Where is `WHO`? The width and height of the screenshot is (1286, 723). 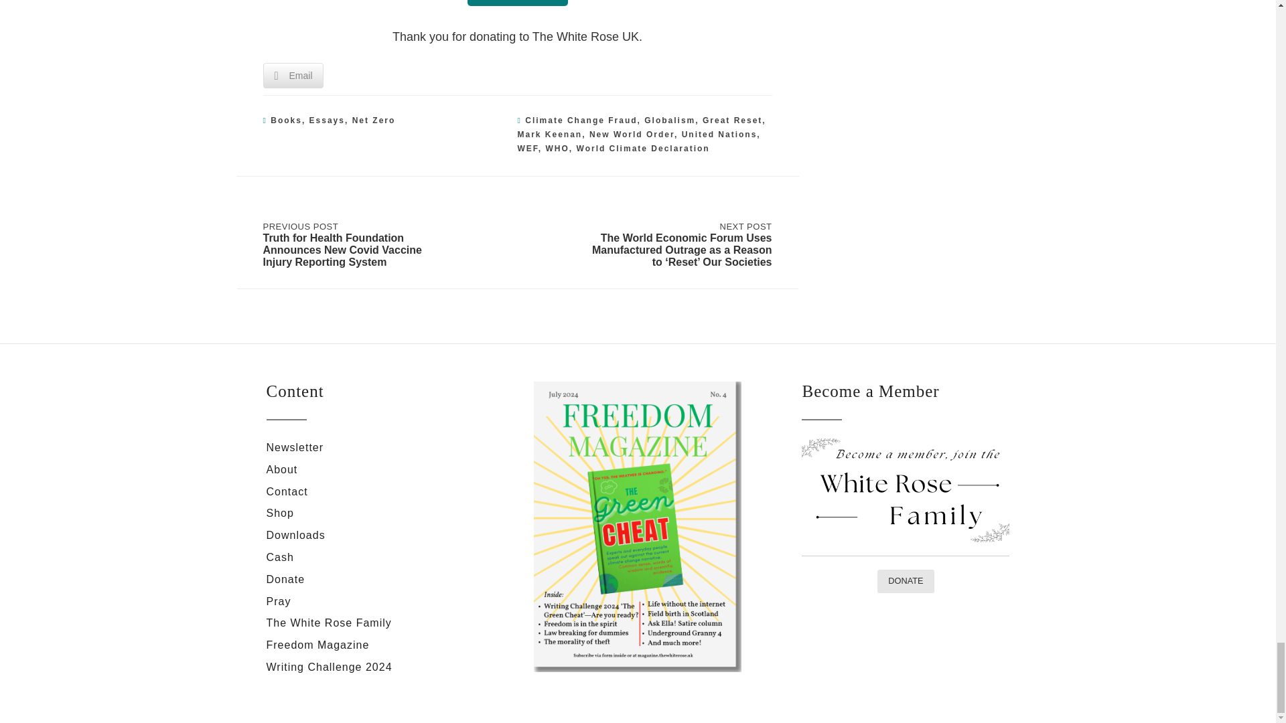
WHO is located at coordinates (557, 148).